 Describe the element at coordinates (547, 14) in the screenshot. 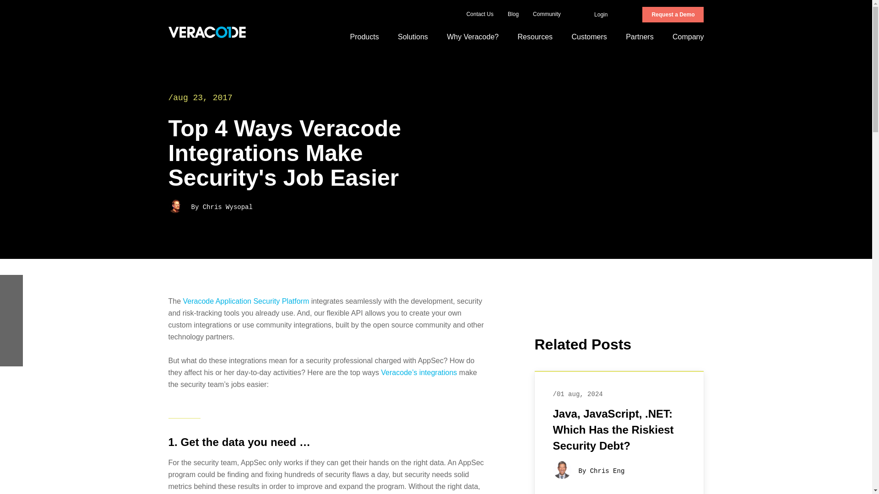

I see `Community` at that location.